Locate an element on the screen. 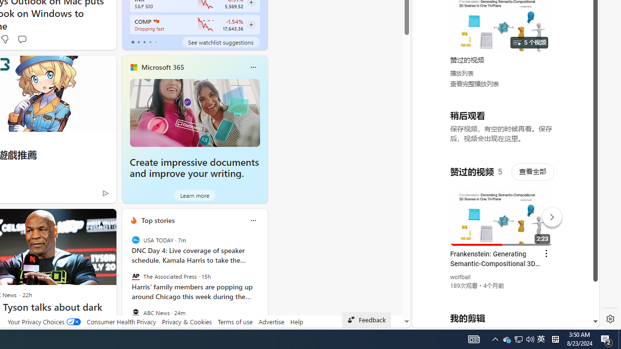 Image resolution: width=621 pixels, height=349 pixels. Top stories is located at coordinates (158, 220).